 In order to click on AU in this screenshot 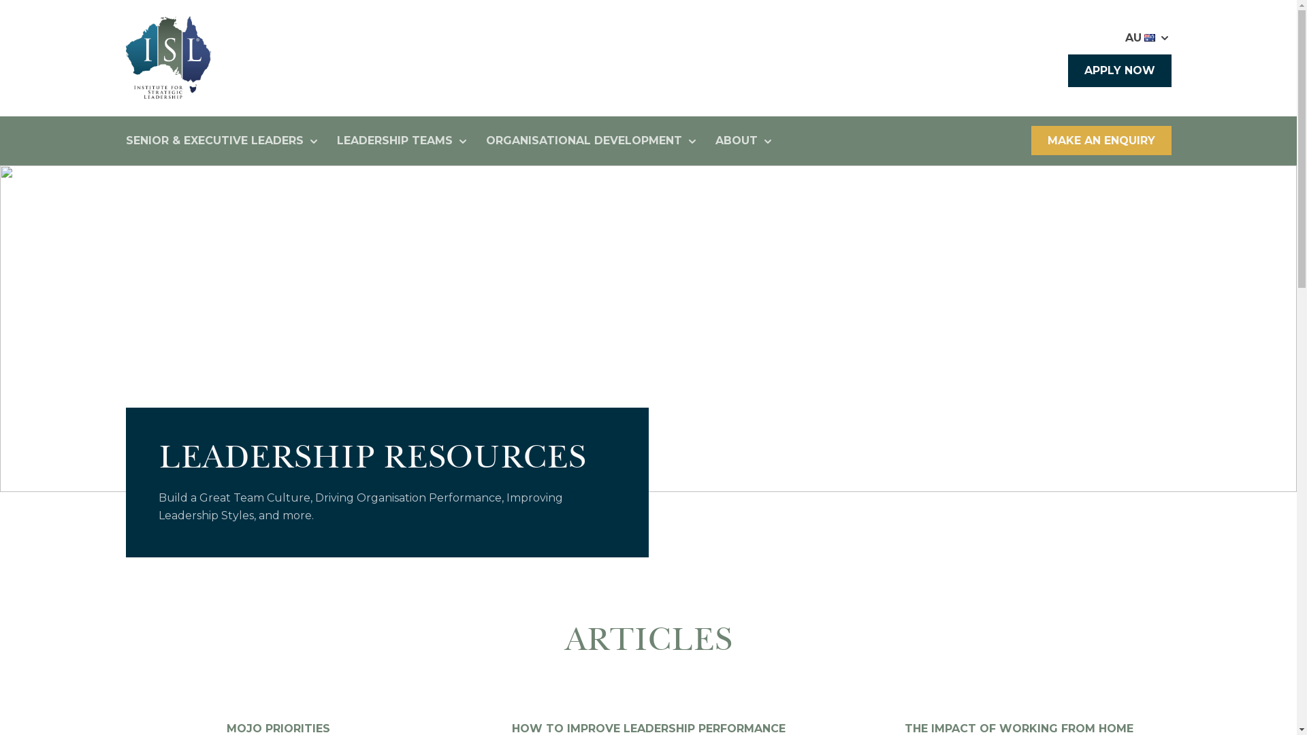, I will do `click(1148, 38)`.